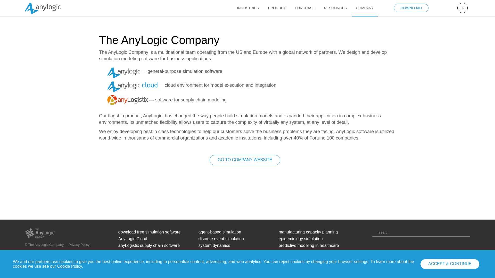 The image size is (495, 278). Describe the element at coordinates (489, 264) in the screenshot. I see `close` at that location.